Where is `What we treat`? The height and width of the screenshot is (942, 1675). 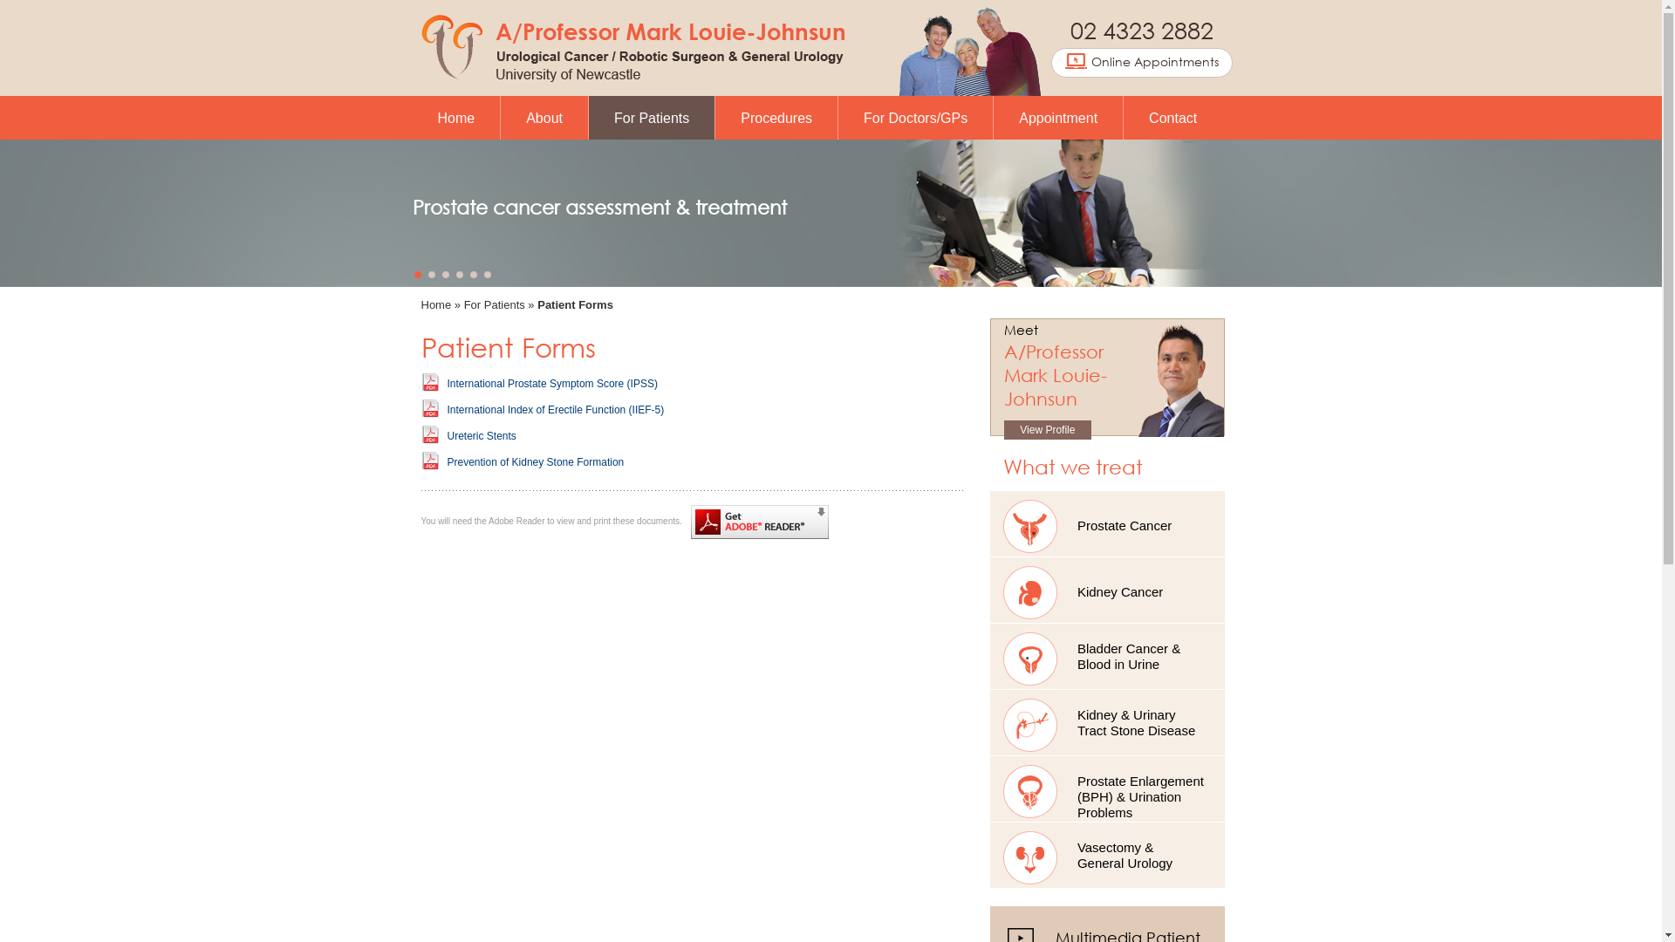 What we treat is located at coordinates (1073, 466).